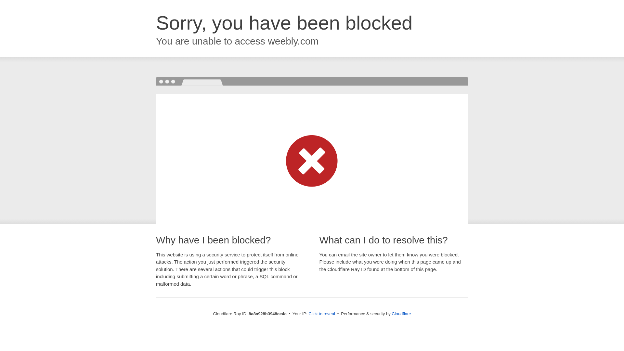 Image resolution: width=624 pixels, height=351 pixels. Describe the element at coordinates (401, 314) in the screenshot. I see `Cloudflare` at that location.